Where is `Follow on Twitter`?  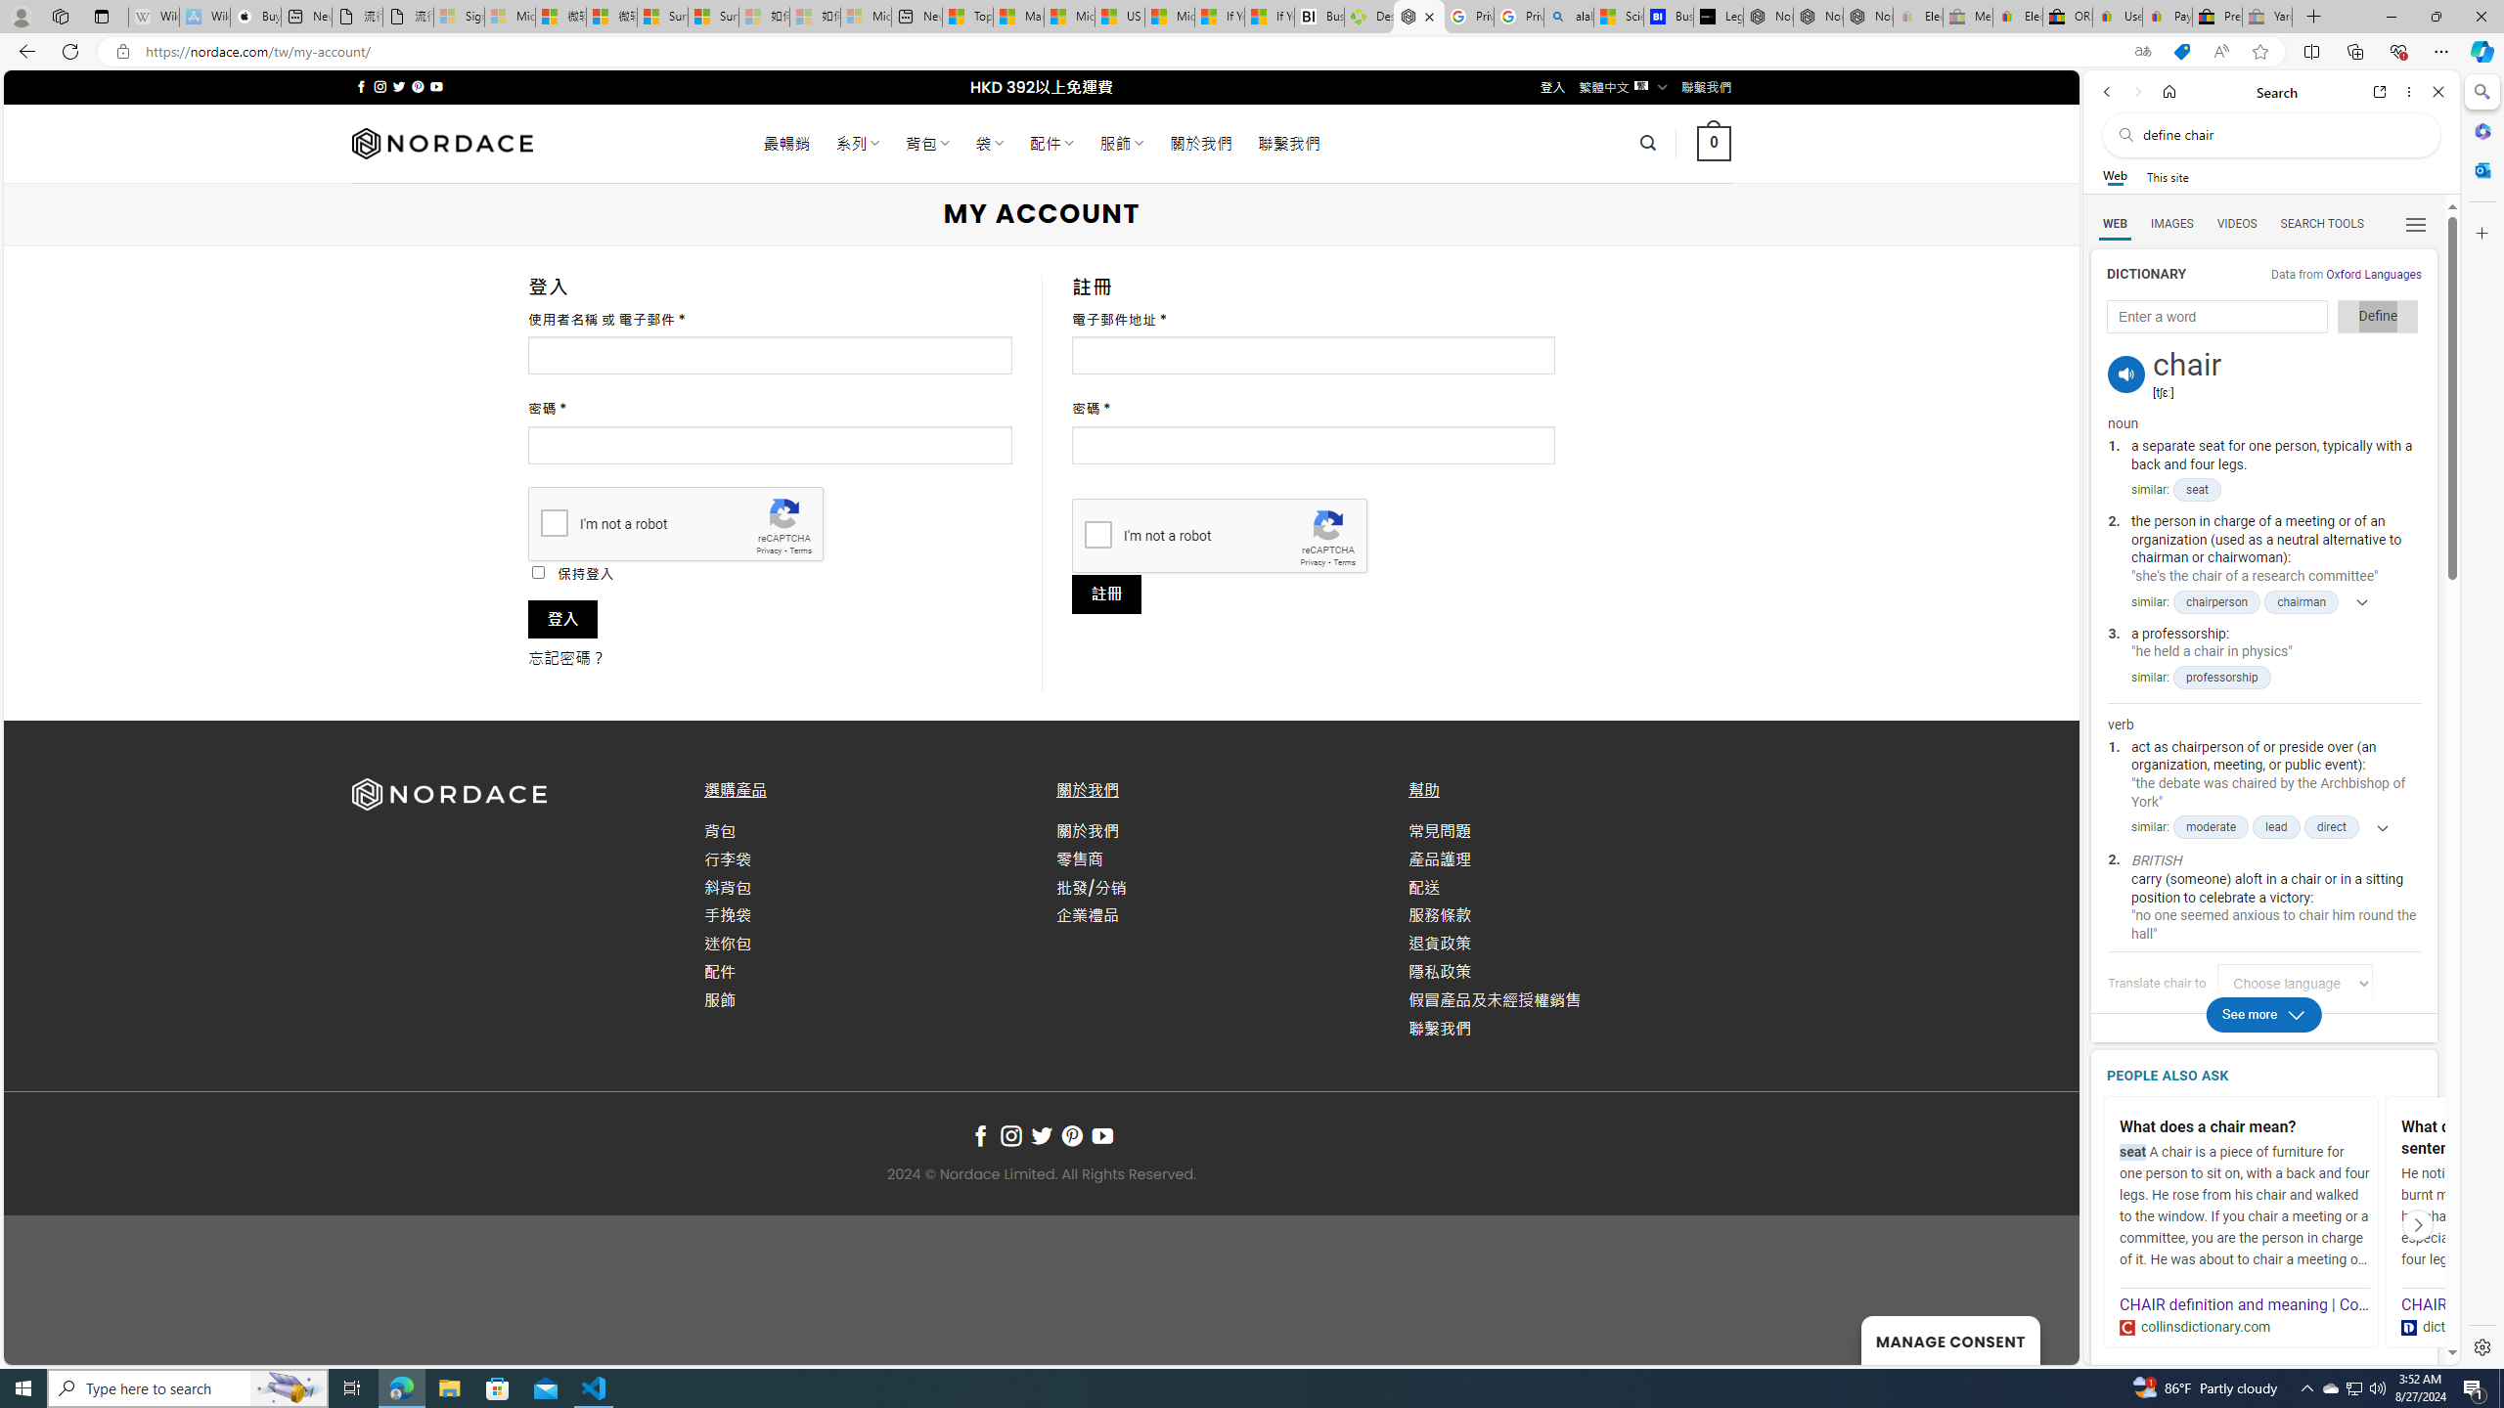 Follow on Twitter is located at coordinates (1041, 1136).